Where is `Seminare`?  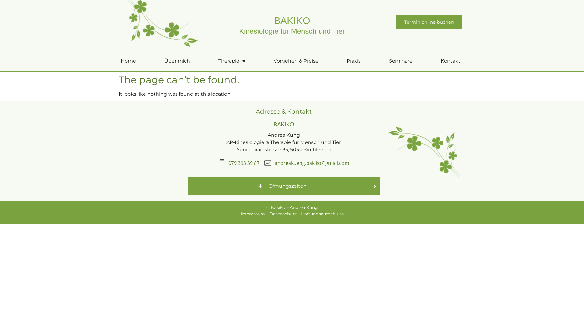
Seminare is located at coordinates (401, 61).